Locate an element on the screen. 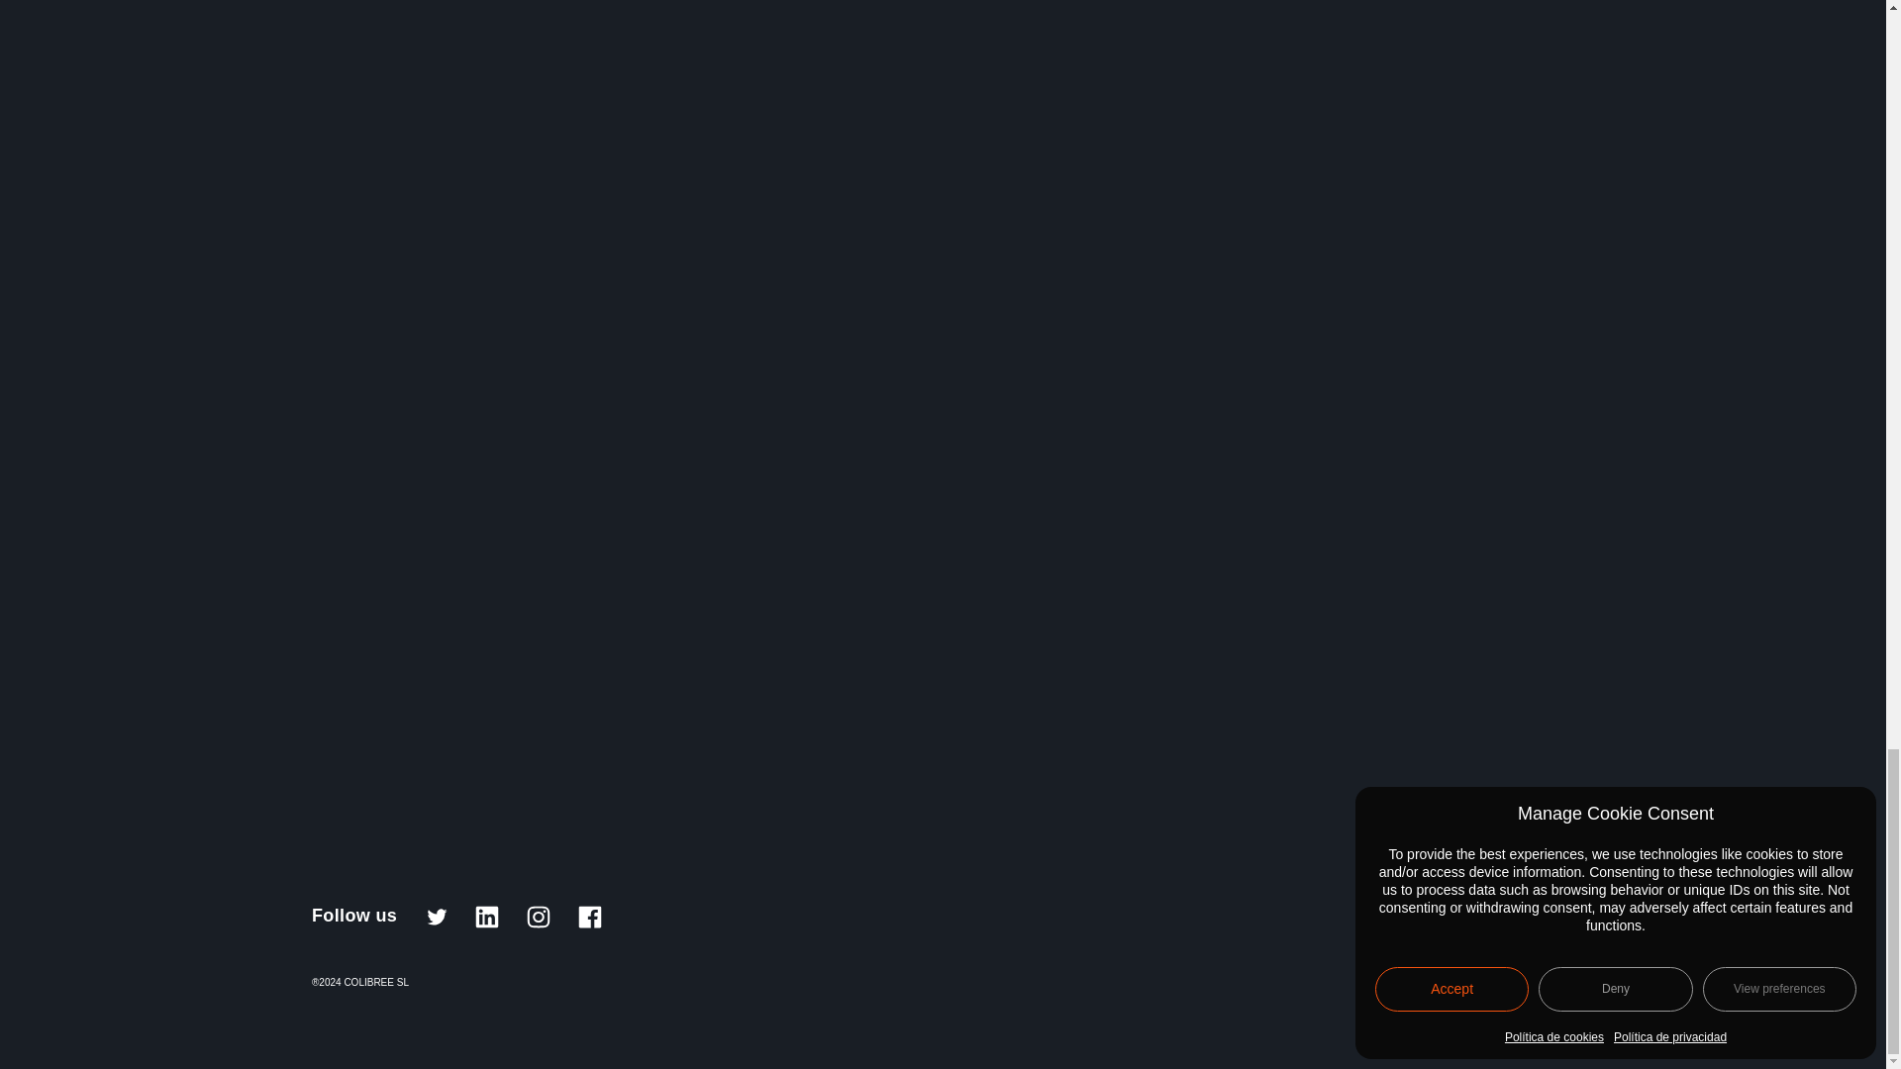 The image size is (1901, 1069). Facebook is located at coordinates (590, 917).